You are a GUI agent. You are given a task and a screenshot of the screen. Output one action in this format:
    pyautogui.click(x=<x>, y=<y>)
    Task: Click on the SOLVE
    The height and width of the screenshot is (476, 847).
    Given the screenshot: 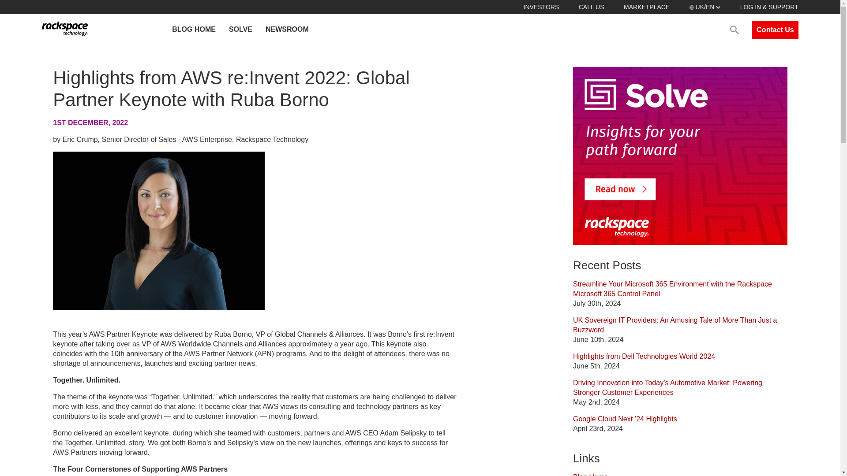 What is the action you would take?
    pyautogui.click(x=240, y=30)
    